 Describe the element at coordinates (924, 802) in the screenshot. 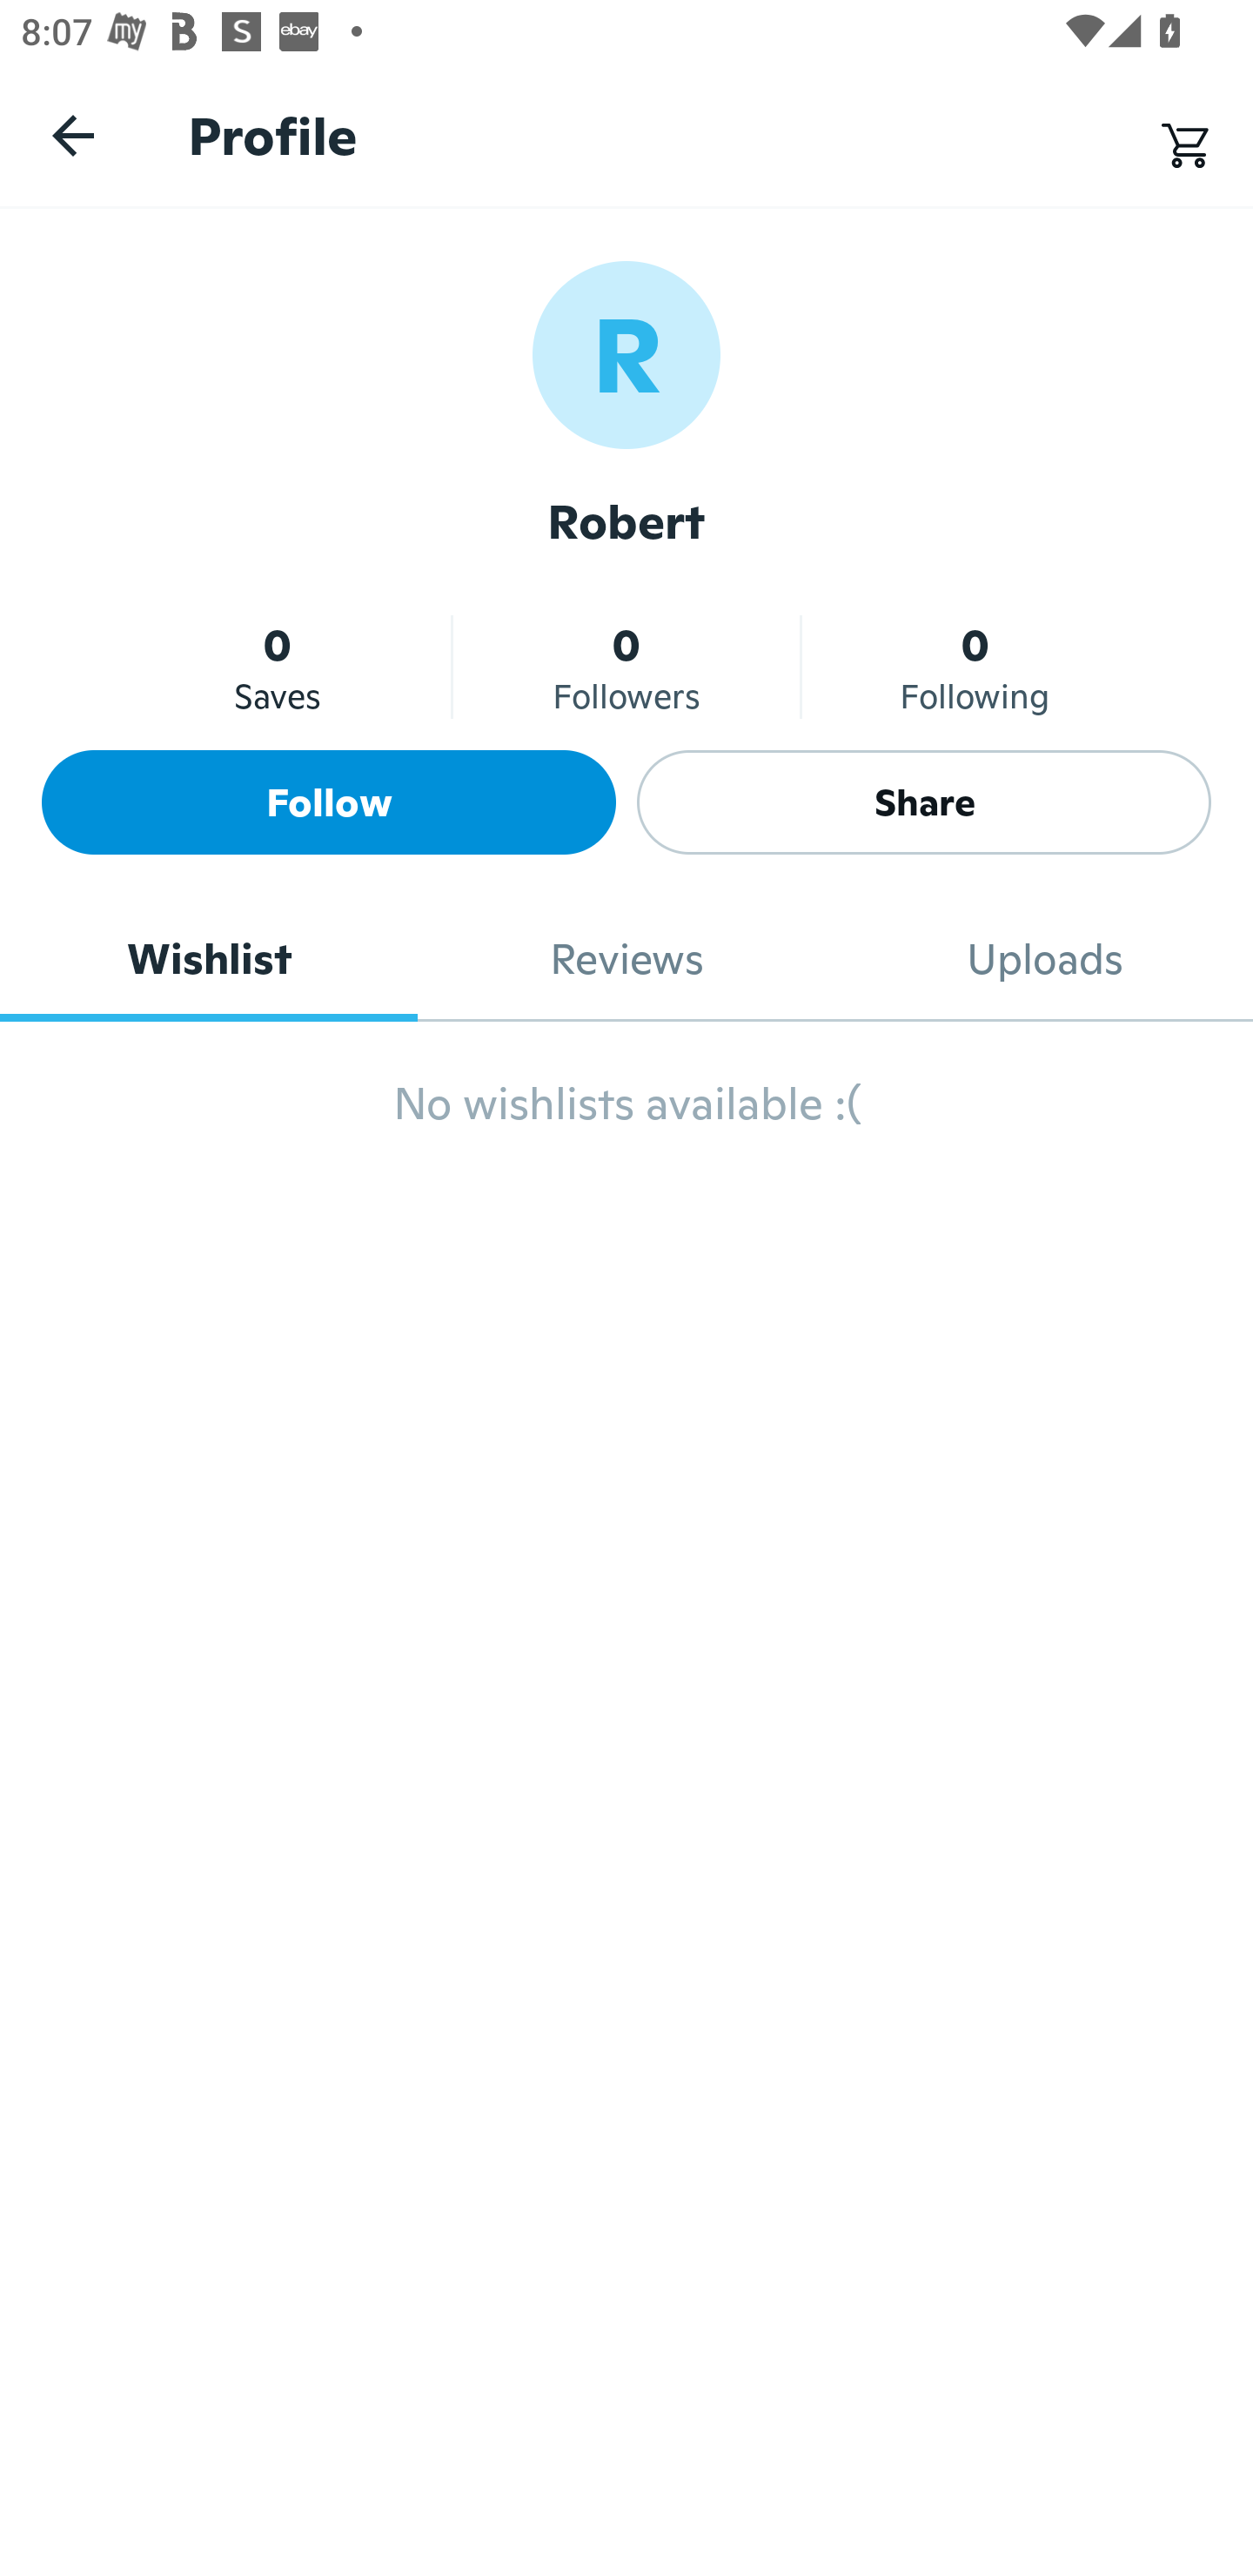

I see `Share` at that location.